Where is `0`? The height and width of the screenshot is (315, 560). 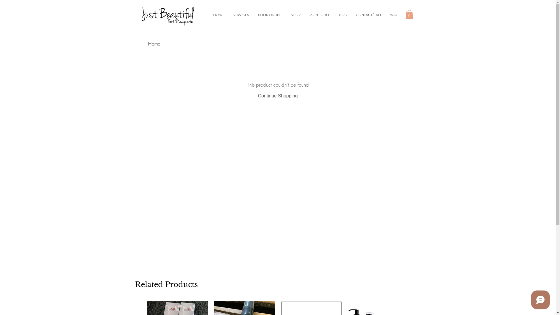 0 is located at coordinates (409, 15).